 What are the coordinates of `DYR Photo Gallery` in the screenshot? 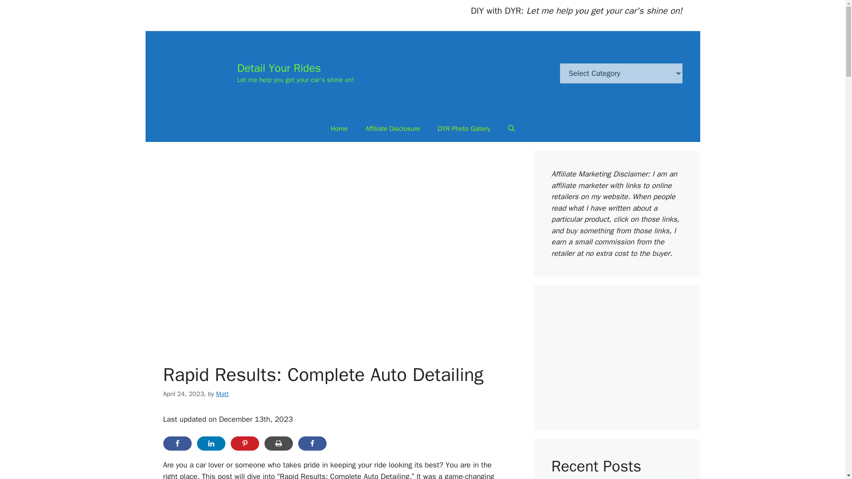 It's located at (463, 129).